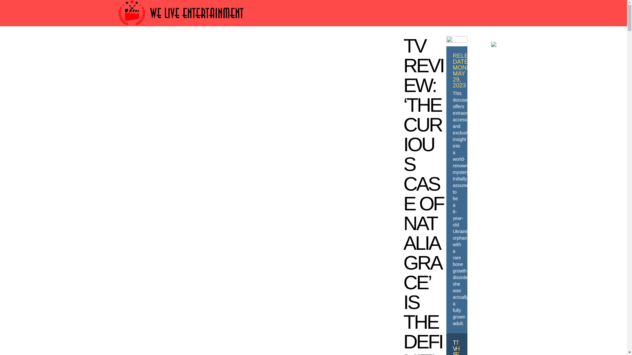  Describe the element at coordinates (183, 45) in the screenshot. I see `WE LIVE AWARDS` at that location.